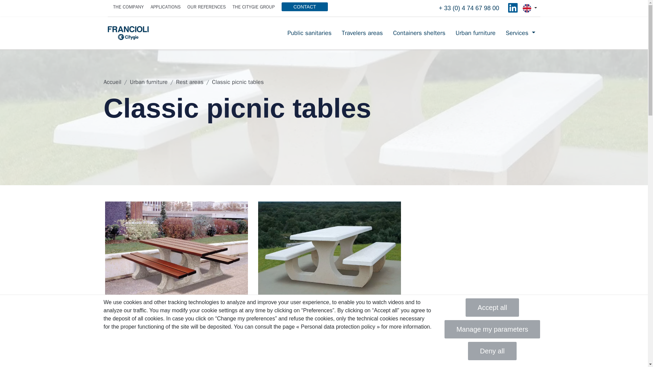 This screenshot has width=653, height=367. Describe the element at coordinates (207, 7) in the screenshot. I see `OUR REFERENCES` at that location.